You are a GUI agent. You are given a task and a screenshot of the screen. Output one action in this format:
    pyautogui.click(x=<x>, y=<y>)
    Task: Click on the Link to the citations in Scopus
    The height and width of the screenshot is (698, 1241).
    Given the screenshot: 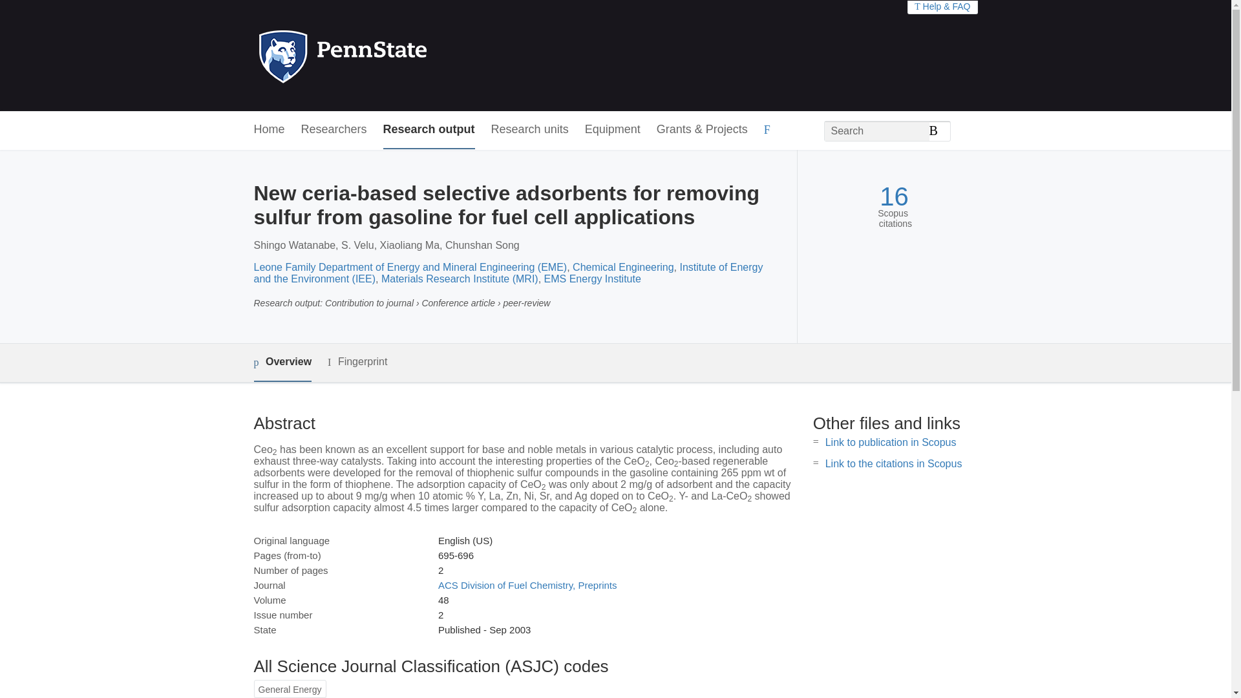 What is the action you would take?
    pyautogui.click(x=893, y=463)
    